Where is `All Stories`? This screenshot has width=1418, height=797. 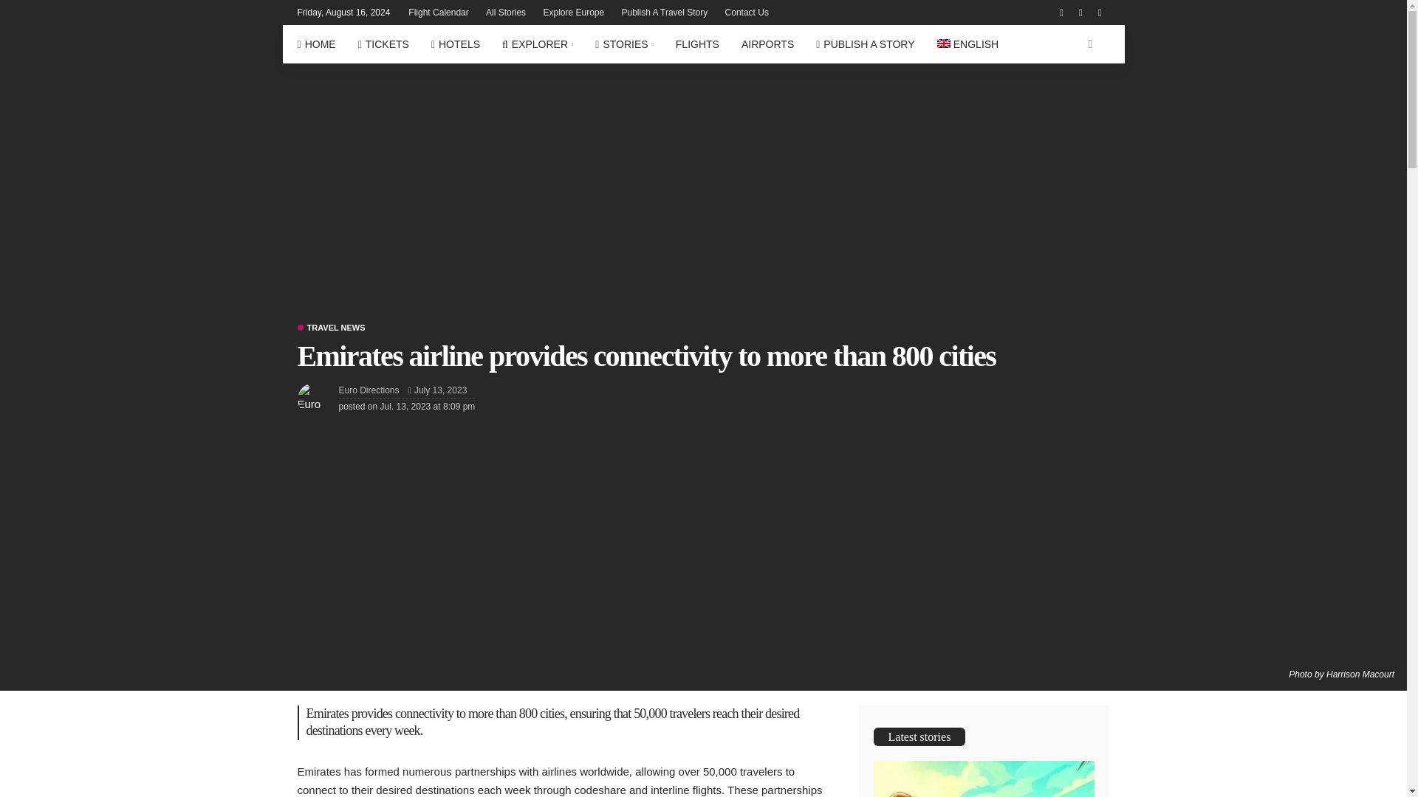
All Stories is located at coordinates (505, 12).